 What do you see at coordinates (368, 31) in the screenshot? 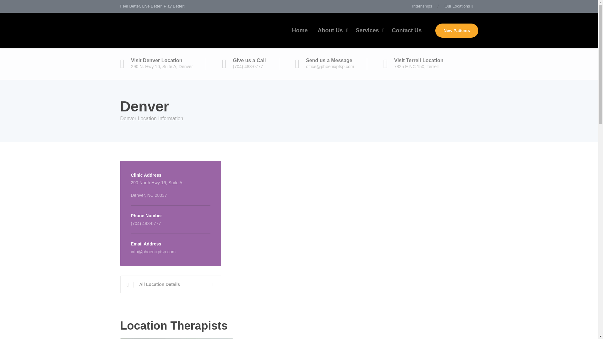
I see `Services` at bounding box center [368, 31].